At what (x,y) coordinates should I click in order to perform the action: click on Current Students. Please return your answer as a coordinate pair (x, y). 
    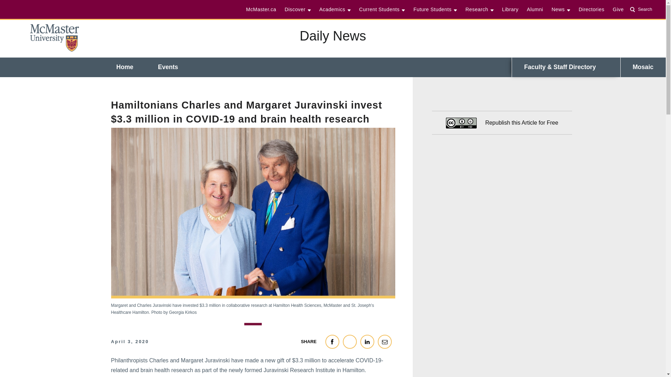
    Looking at the image, I should click on (382, 9).